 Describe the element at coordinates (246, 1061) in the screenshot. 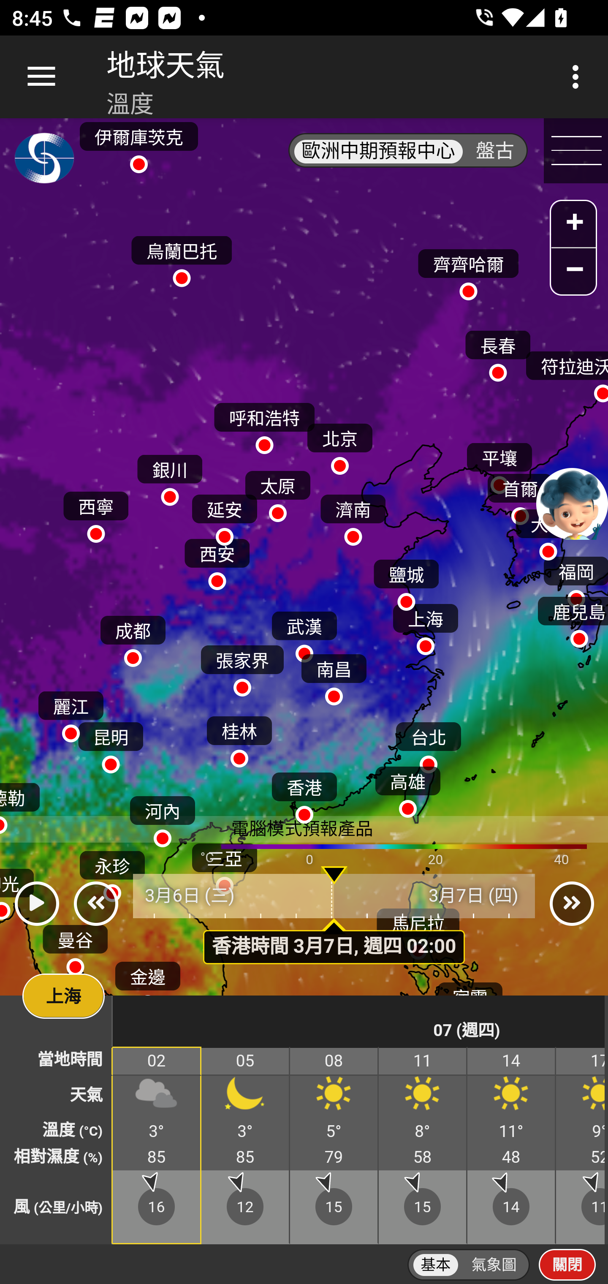

I see `當地時間 05 時` at that location.